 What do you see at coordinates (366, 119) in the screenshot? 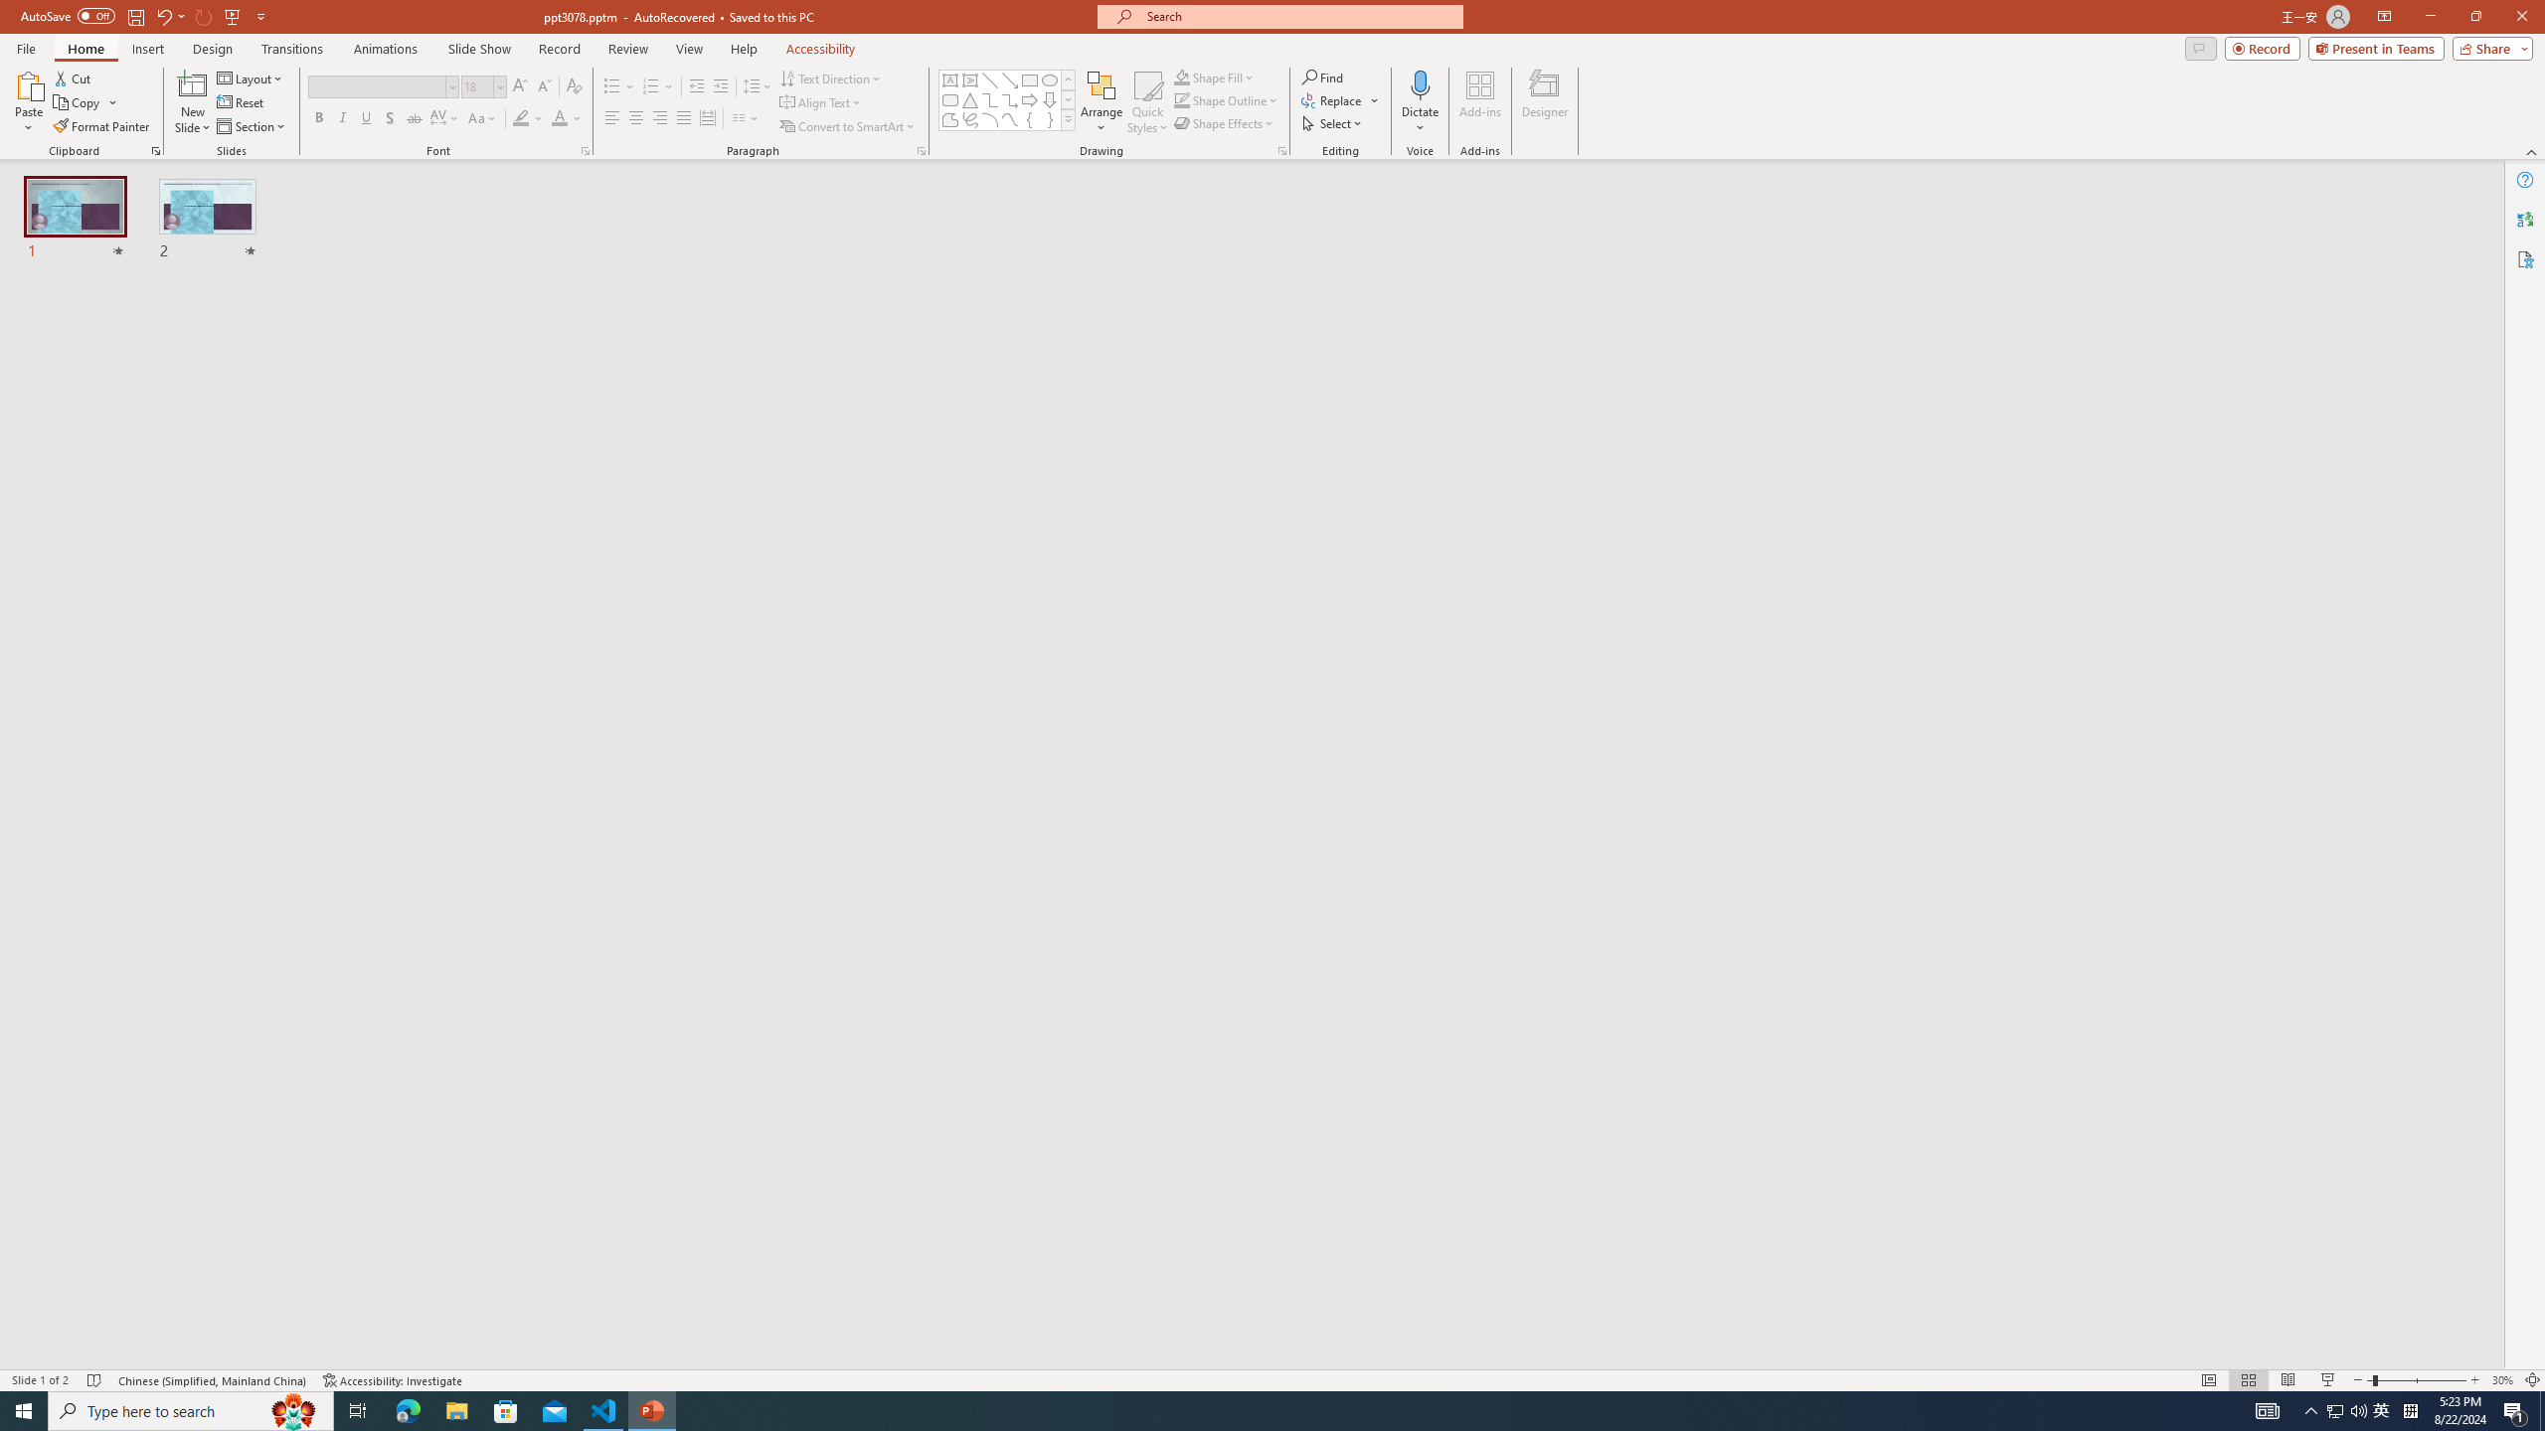
I see `Underline` at bounding box center [366, 119].